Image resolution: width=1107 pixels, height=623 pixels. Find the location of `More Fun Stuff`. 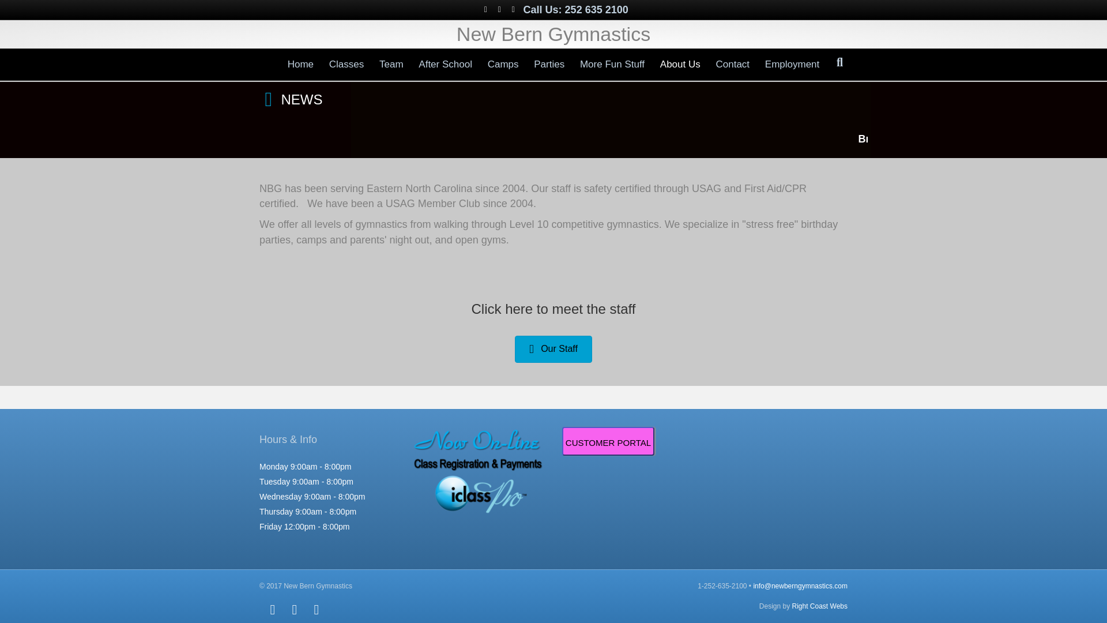

More Fun Stuff is located at coordinates (612, 65).